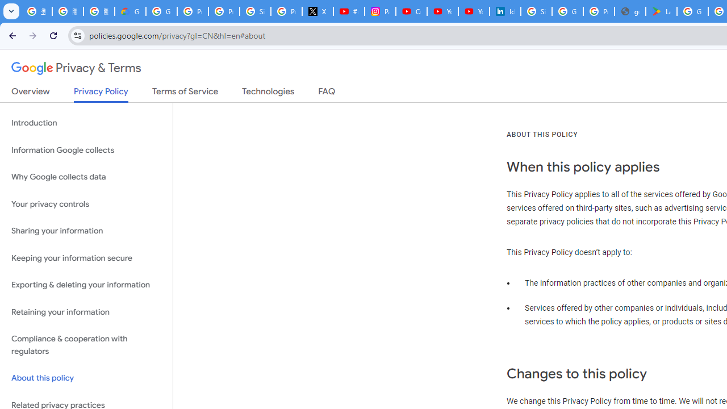 The height and width of the screenshot is (409, 727). I want to click on Google Cloud Privacy Notice, so click(131, 11).